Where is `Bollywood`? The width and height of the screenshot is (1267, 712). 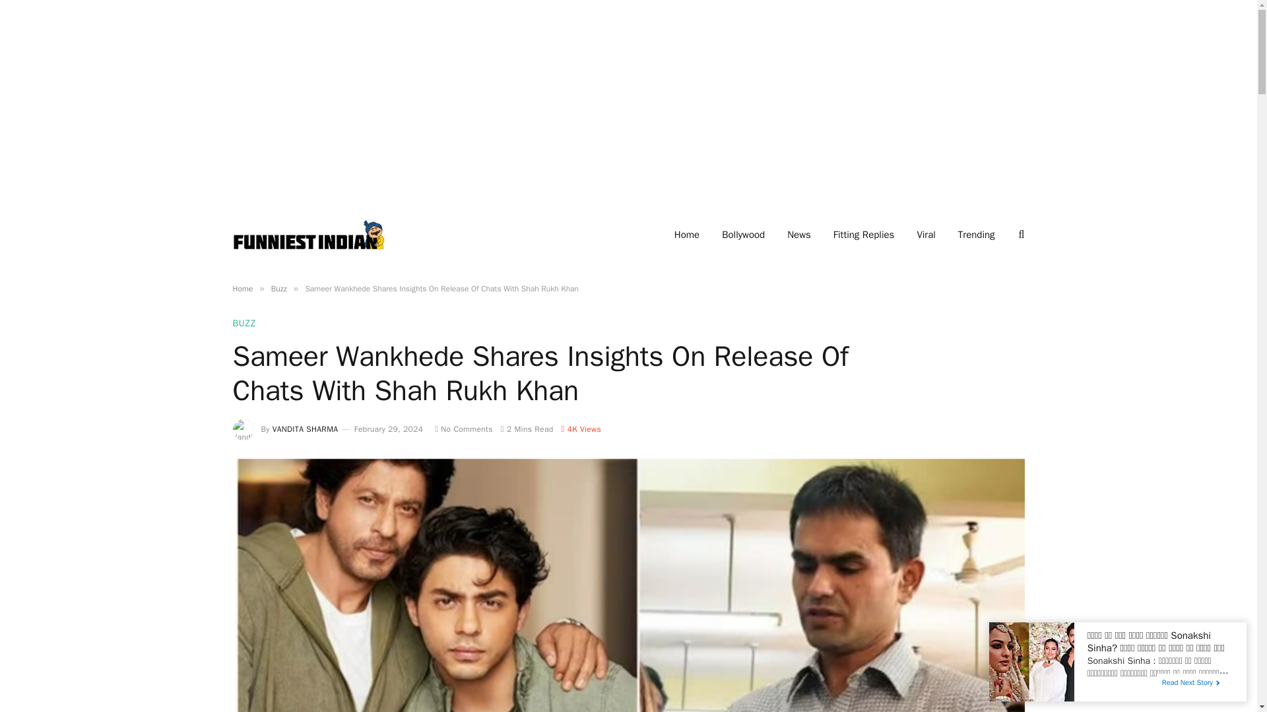
Bollywood is located at coordinates (743, 235).